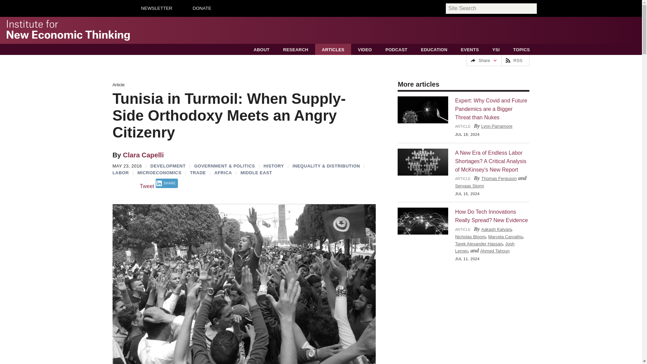 This screenshot has width=647, height=364. What do you see at coordinates (470, 49) in the screenshot?
I see `EVENTS` at bounding box center [470, 49].